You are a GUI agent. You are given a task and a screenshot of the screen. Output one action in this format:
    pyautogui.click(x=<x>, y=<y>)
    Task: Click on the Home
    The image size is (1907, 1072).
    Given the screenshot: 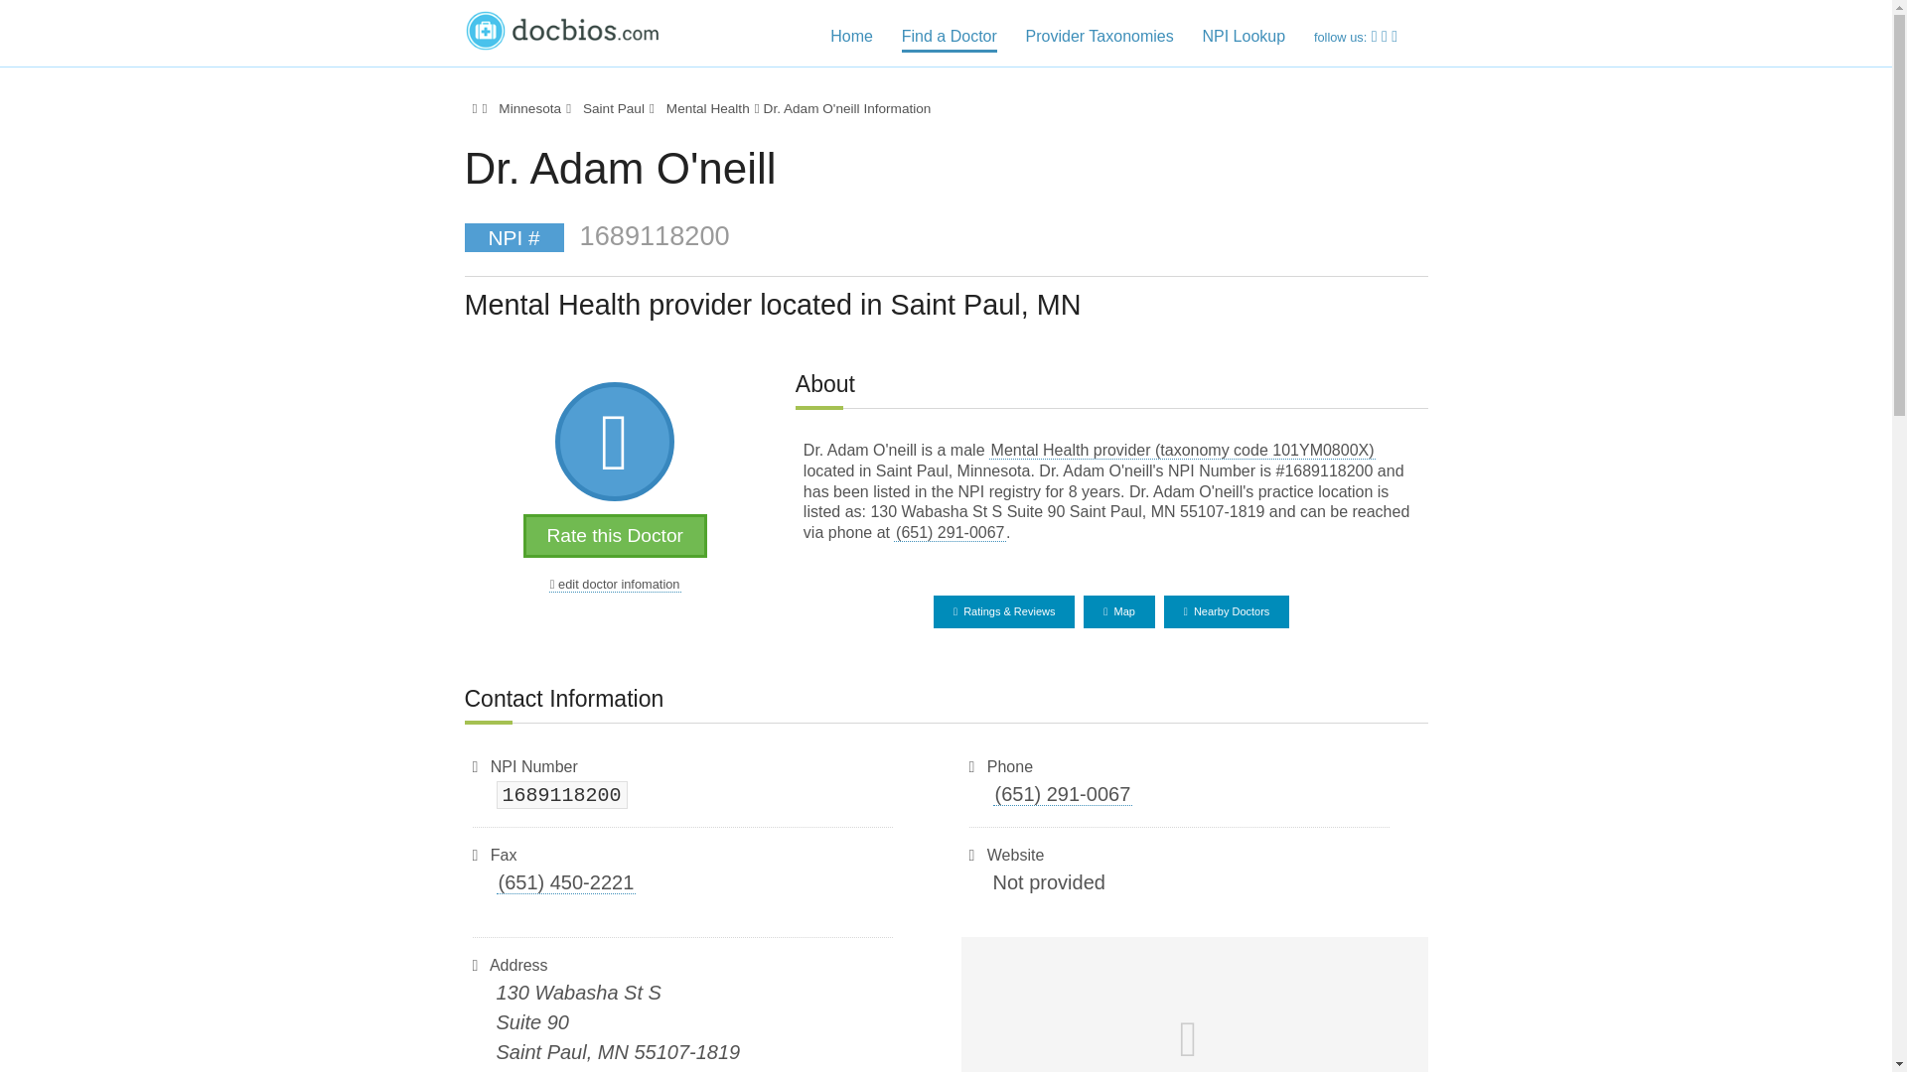 What is the action you would take?
    pyautogui.click(x=851, y=38)
    